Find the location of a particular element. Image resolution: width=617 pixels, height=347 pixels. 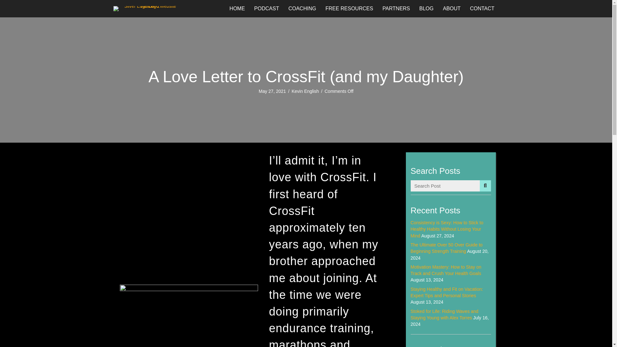

HOME is located at coordinates (237, 8).